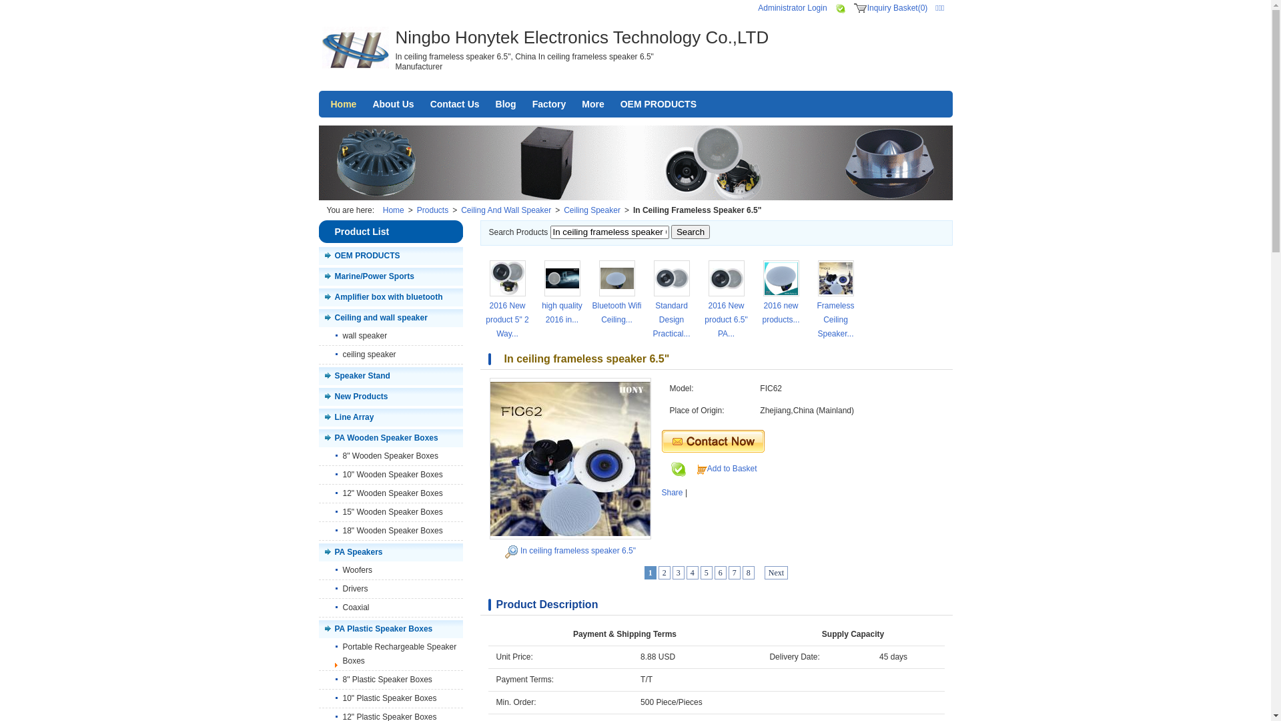  I want to click on Blog, so click(506, 104).